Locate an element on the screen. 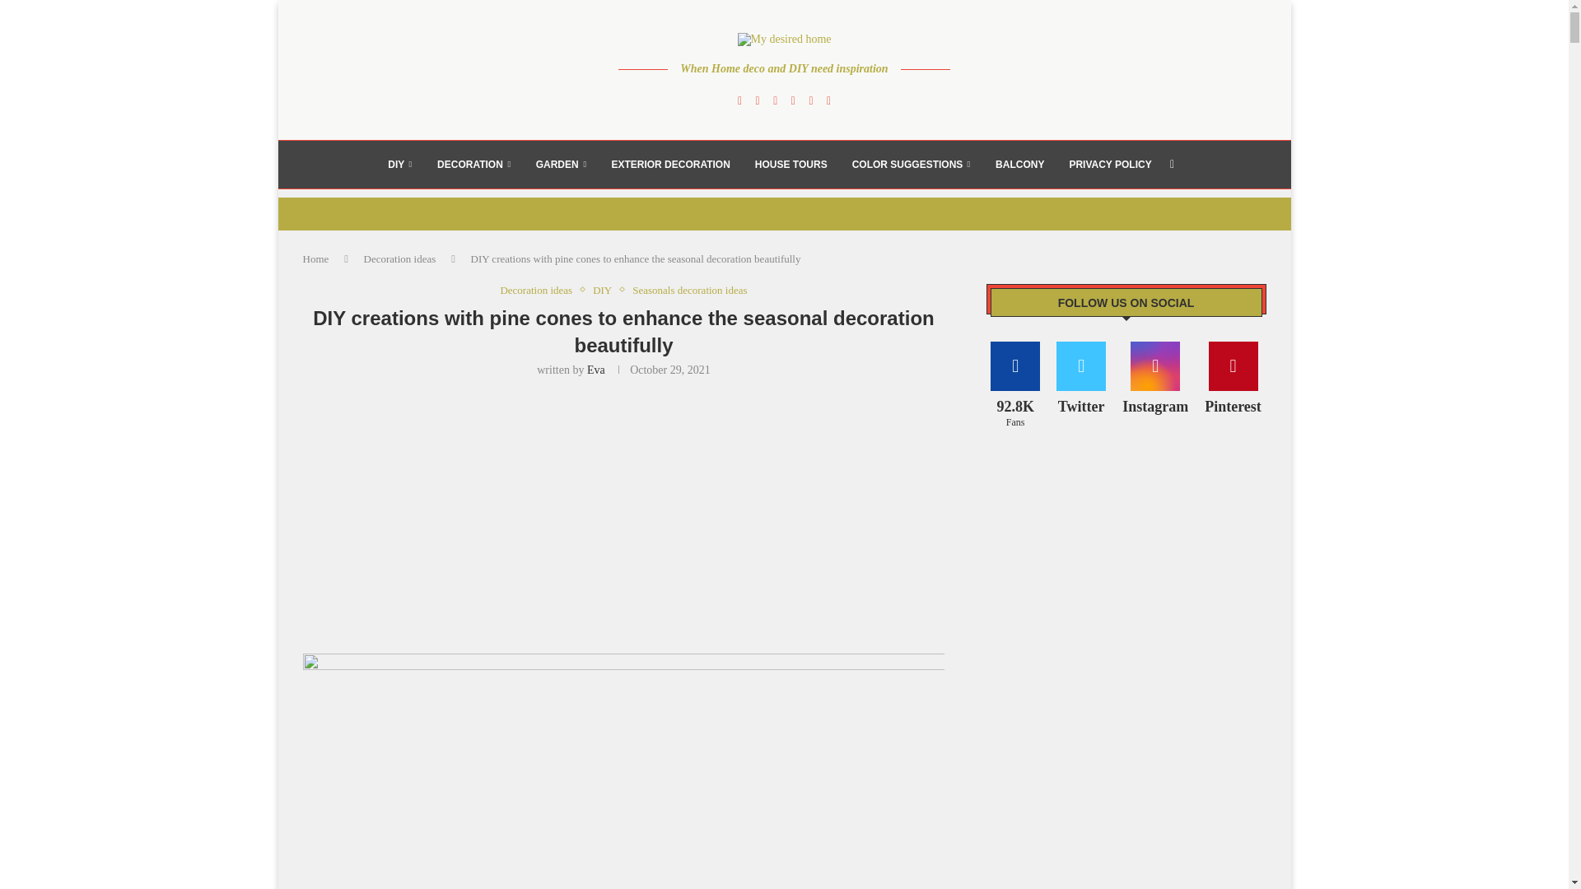 This screenshot has width=1581, height=889. GARDEN is located at coordinates (561, 164).